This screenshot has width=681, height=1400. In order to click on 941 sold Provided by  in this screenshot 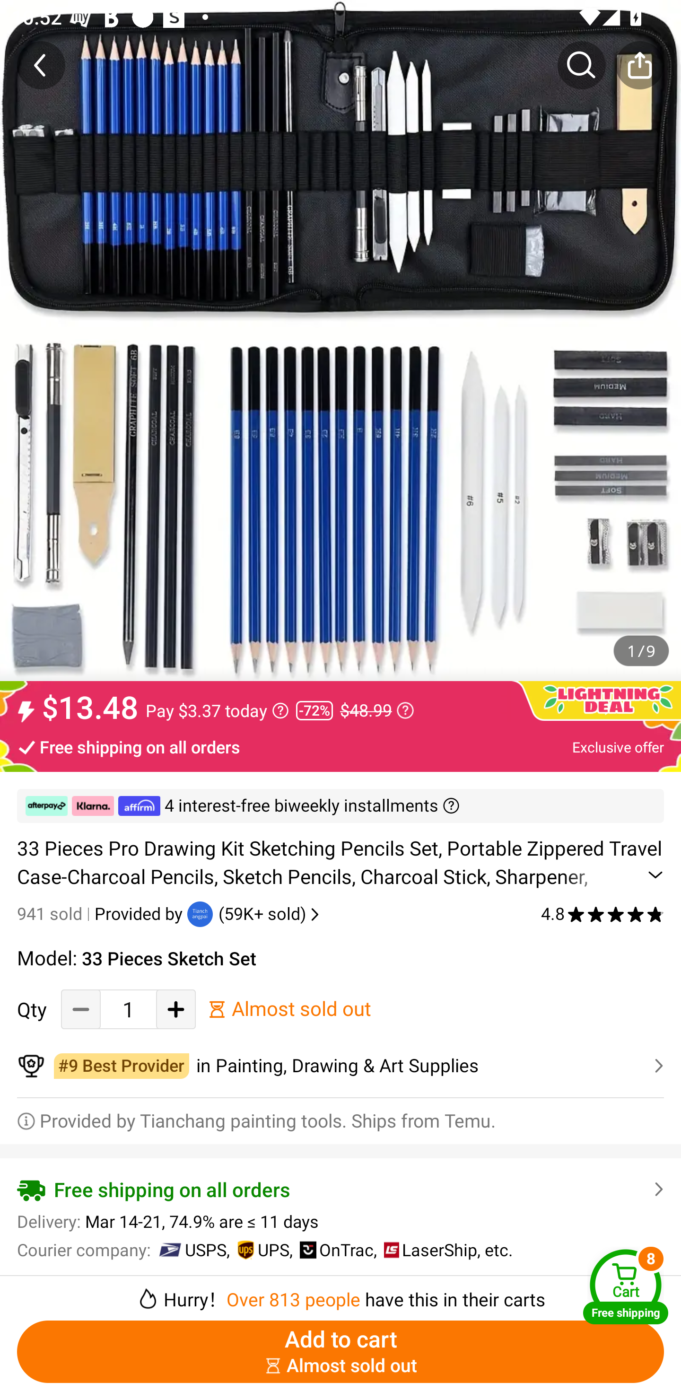, I will do `click(102, 914)`.